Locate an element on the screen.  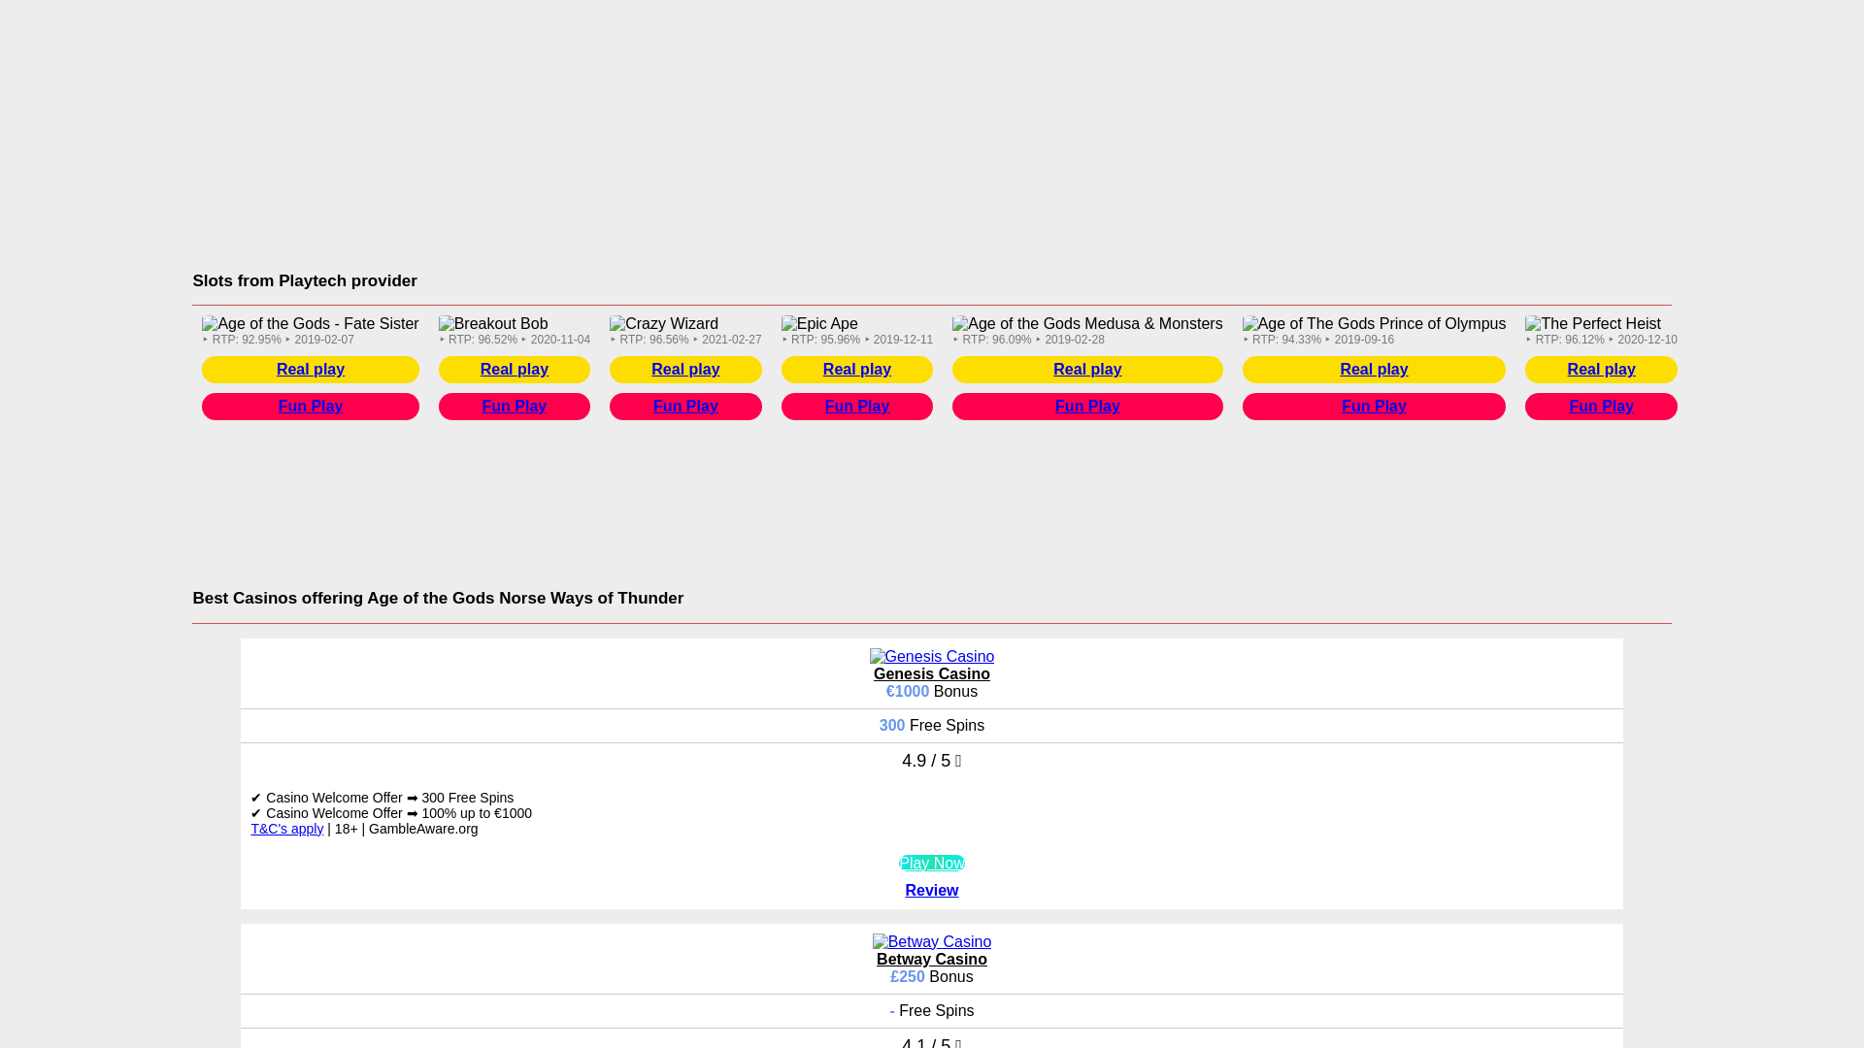
Mayan Blocks is located at coordinates (1753, 324).